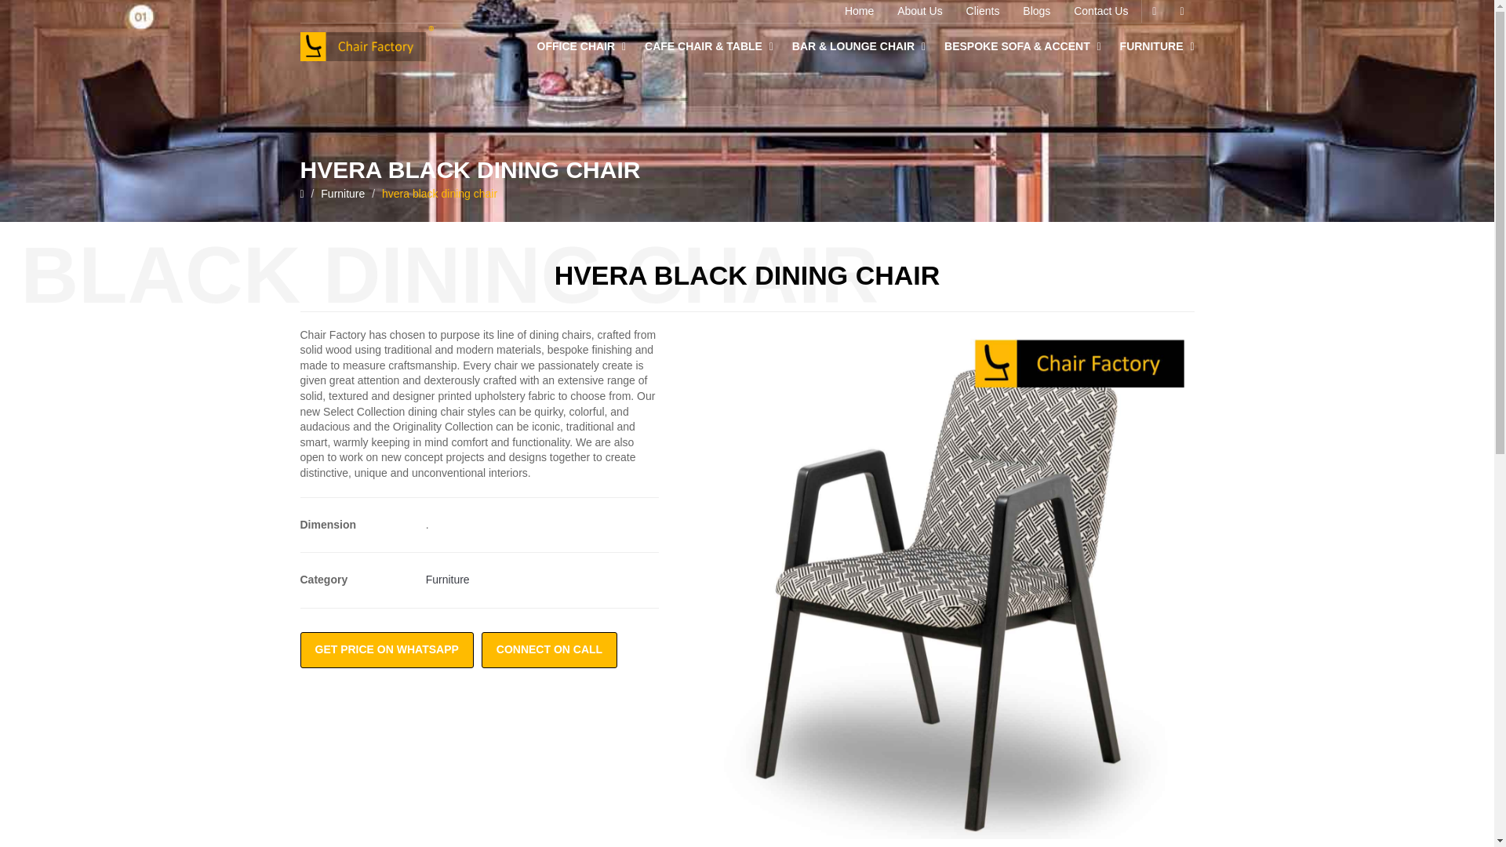  Describe the element at coordinates (919, 12) in the screenshot. I see `About Us` at that location.